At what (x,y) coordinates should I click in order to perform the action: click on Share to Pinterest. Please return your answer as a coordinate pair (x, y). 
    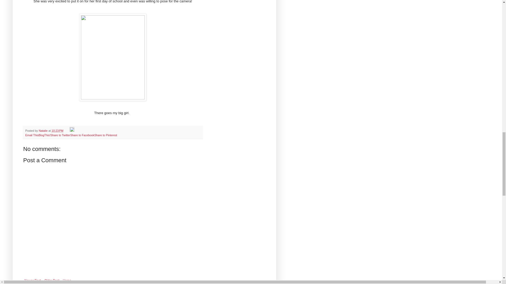
    Looking at the image, I should click on (105, 135).